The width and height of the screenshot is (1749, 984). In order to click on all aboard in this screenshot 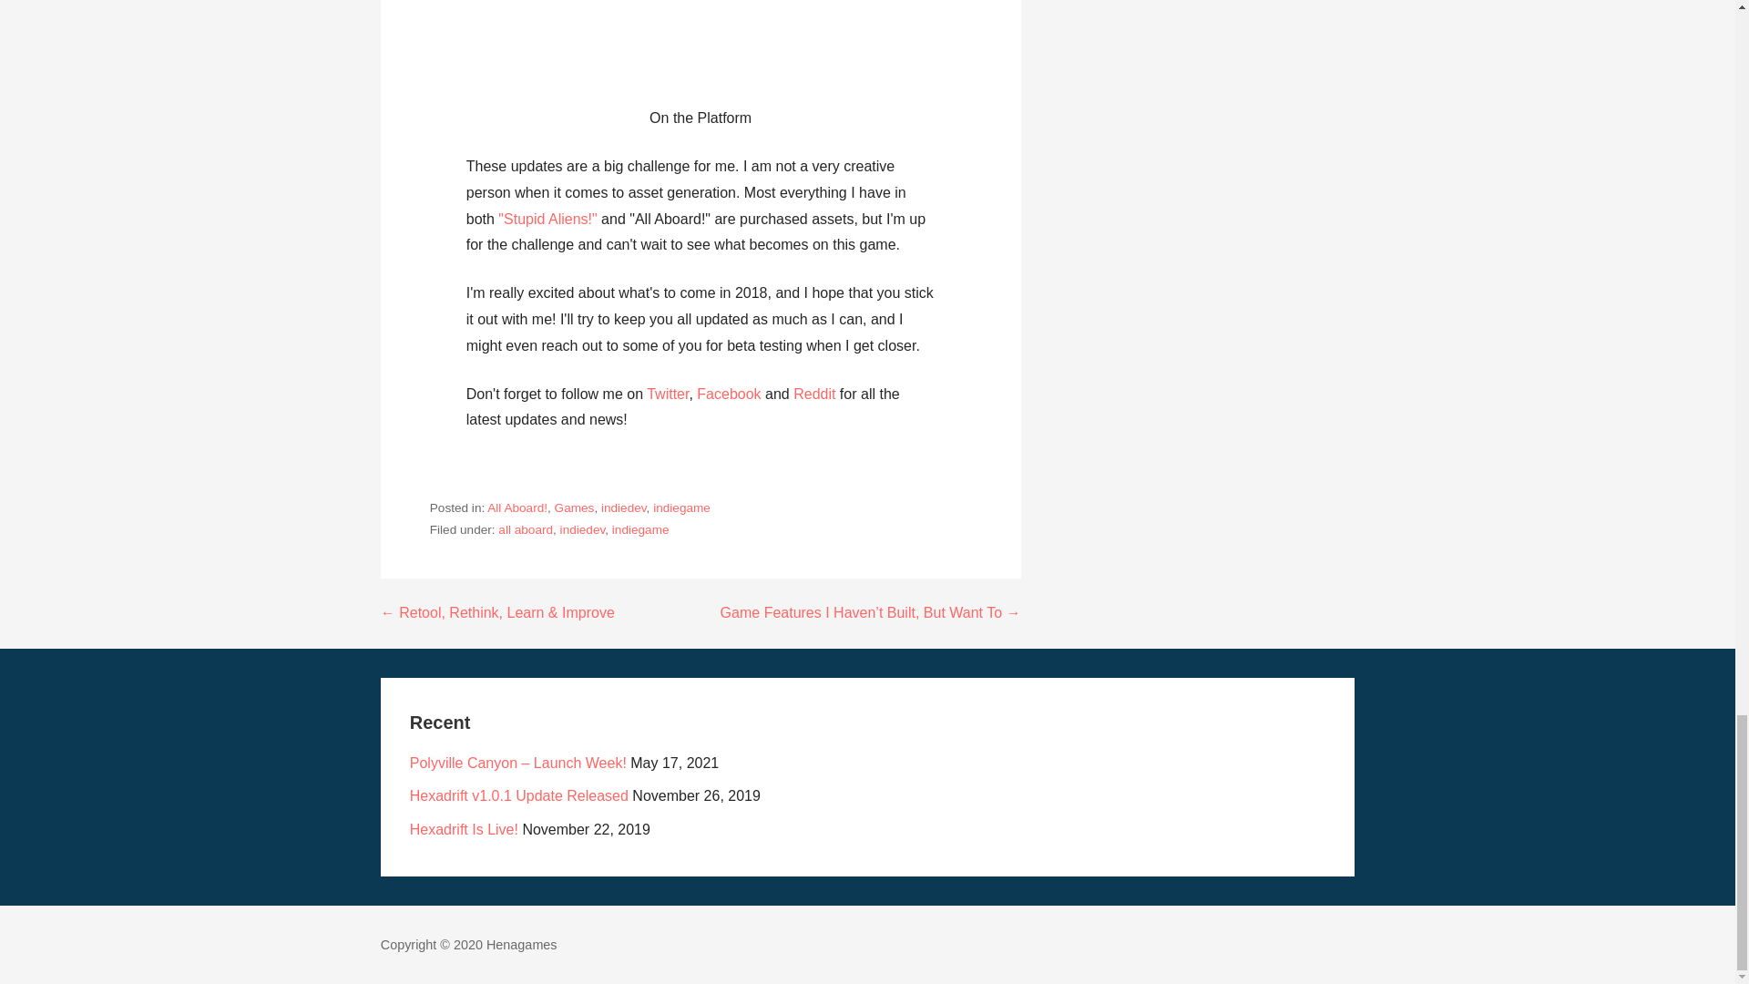, I will do `click(525, 528)`.